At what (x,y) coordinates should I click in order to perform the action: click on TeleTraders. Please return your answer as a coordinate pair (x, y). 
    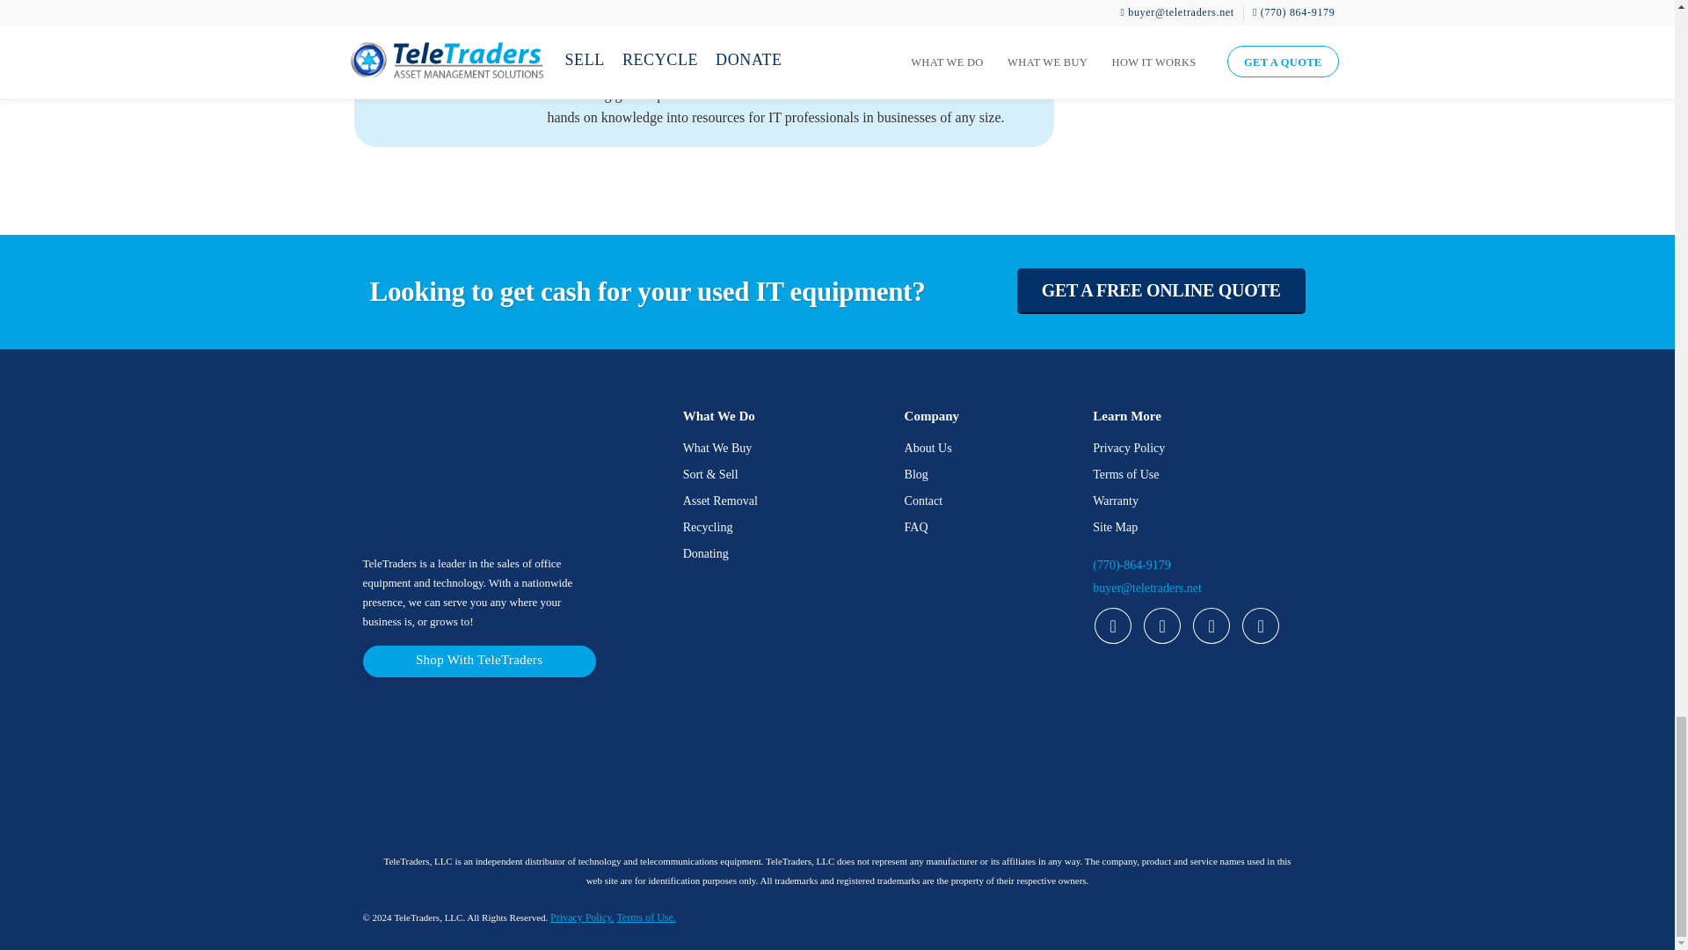
    Looking at the image, I should click on (716, 760).